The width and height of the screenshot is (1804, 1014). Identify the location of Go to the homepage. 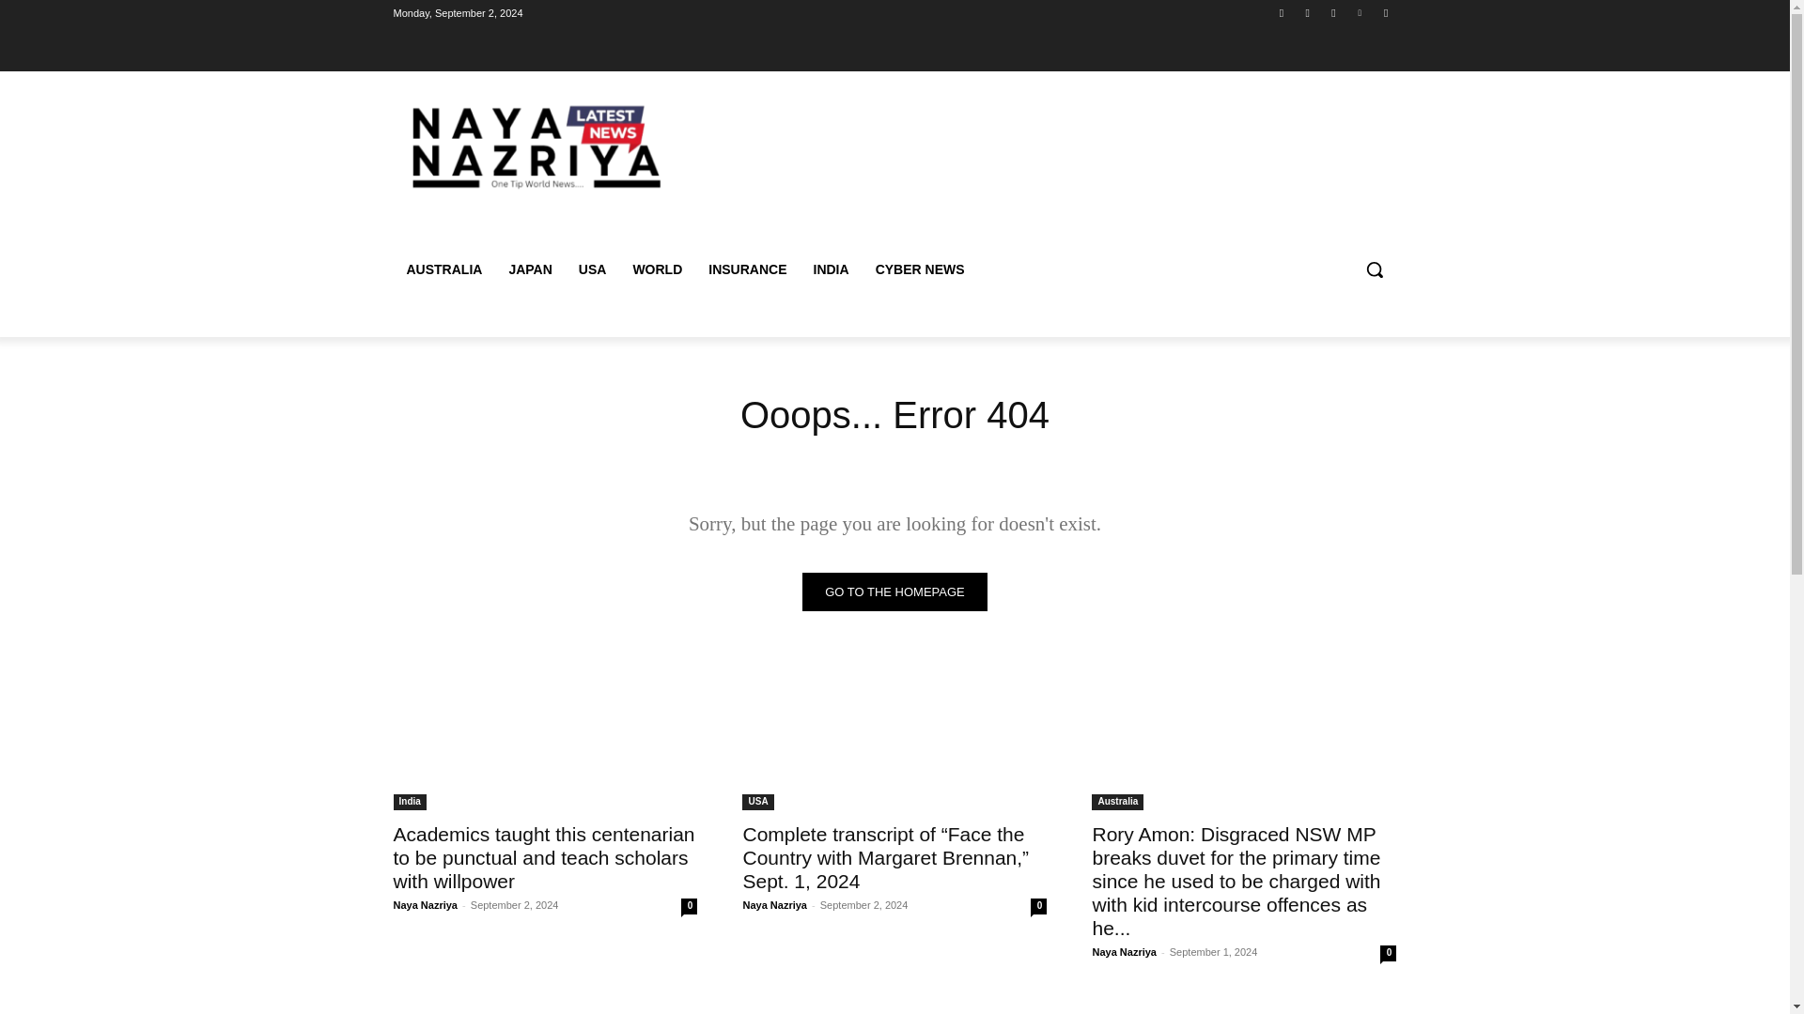
(894, 591).